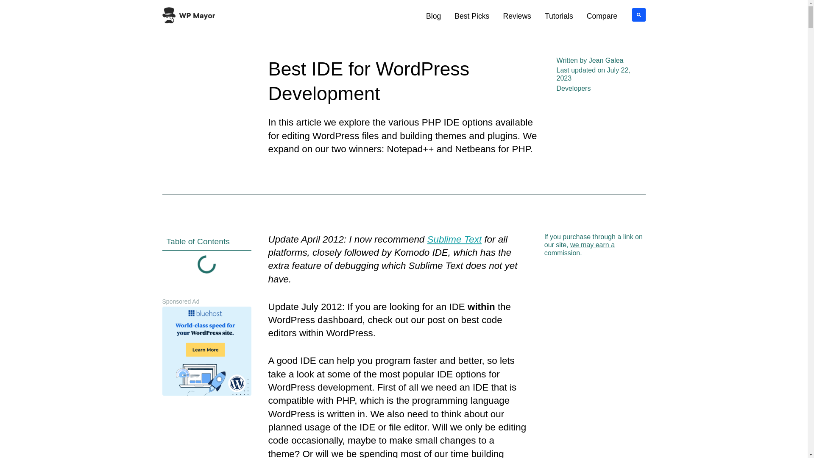  I want to click on Blog, so click(433, 16).